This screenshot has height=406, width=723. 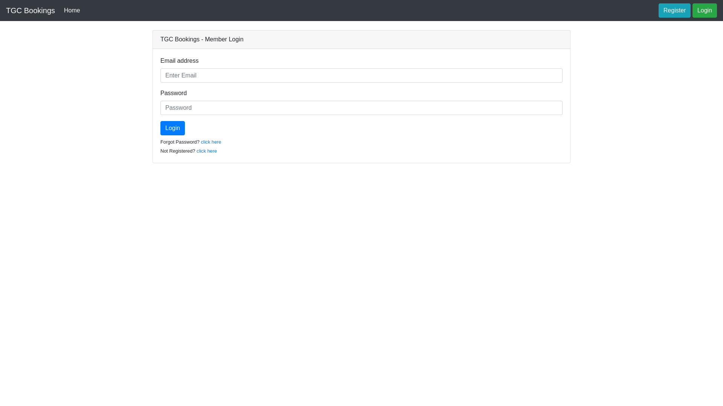 What do you see at coordinates (211, 142) in the screenshot?
I see `click here` at bounding box center [211, 142].